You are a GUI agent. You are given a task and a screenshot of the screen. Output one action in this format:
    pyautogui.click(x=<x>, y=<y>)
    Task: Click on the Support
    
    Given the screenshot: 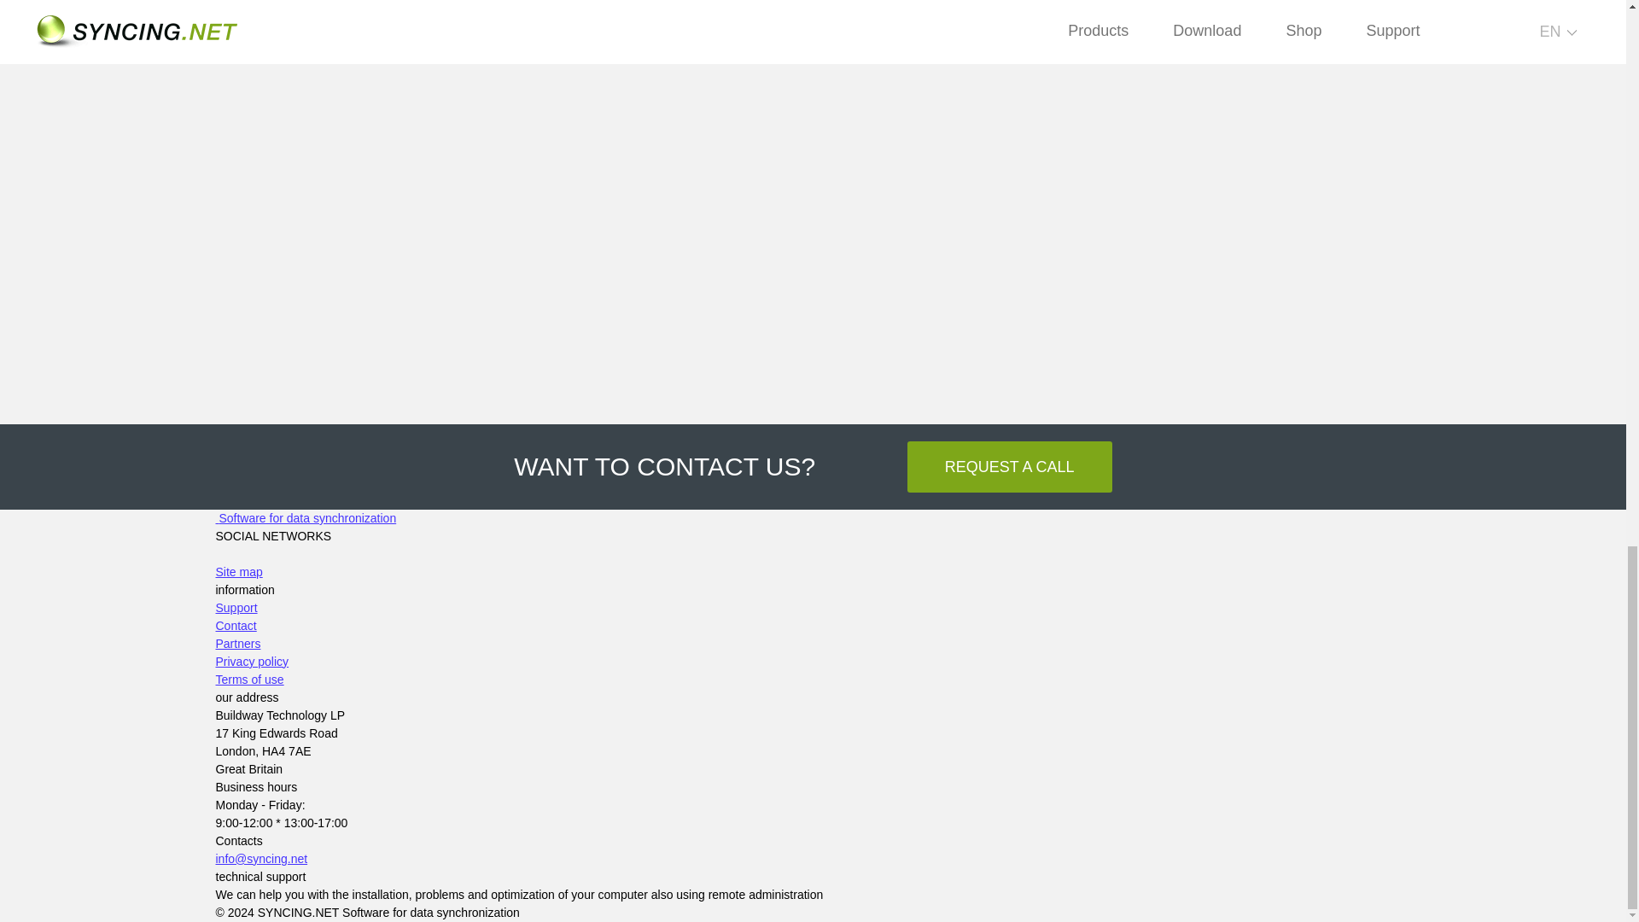 What is the action you would take?
    pyautogui.click(x=236, y=608)
    